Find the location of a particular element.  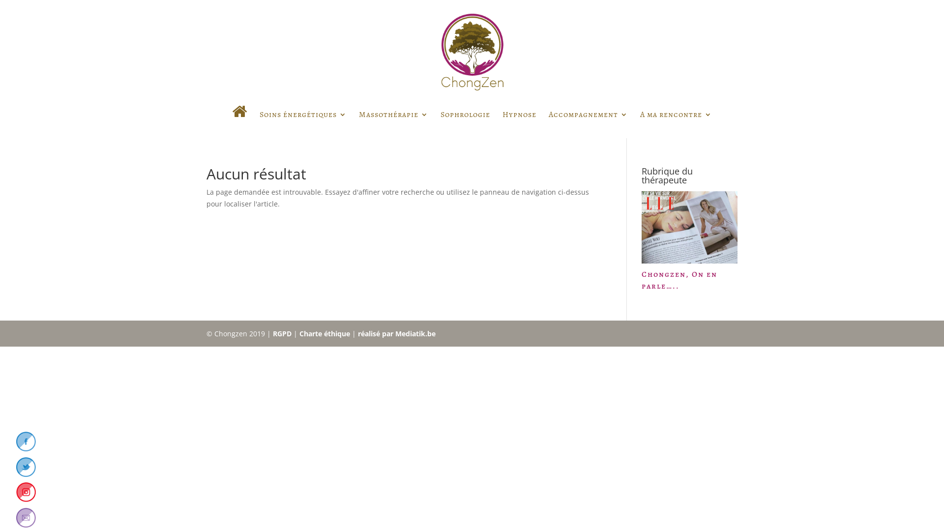

Sophrologie is located at coordinates (465, 124).